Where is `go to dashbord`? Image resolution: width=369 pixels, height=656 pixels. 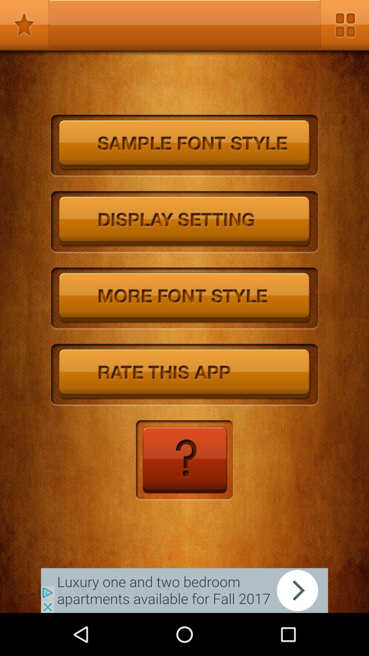 go to dashbord is located at coordinates (344, 25).